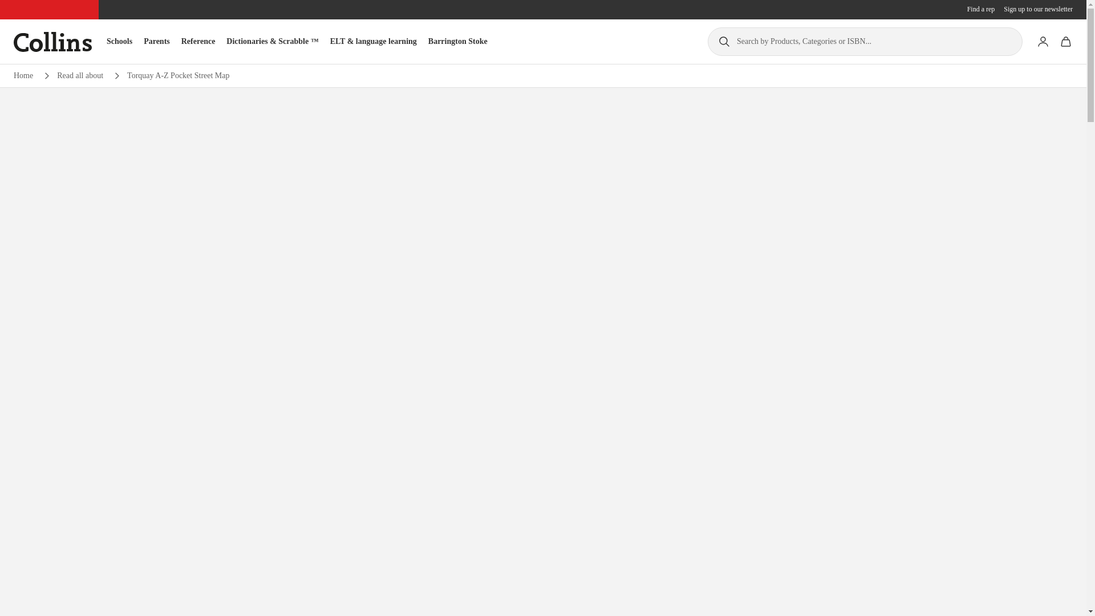 The width and height of the screenshot is (1095, 616). What do you see at coordinates (23, 75) in the screenshot?
I see `Home` at bounding box center [23, 75].